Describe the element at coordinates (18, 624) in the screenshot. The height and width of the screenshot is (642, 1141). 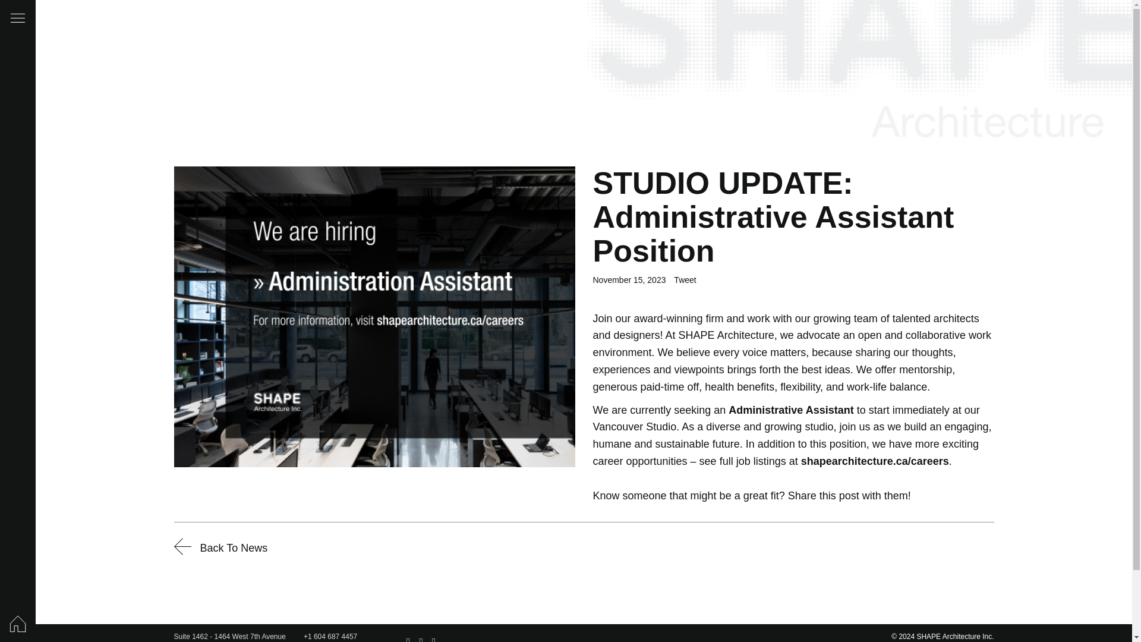
I see `Tweet` at that location.